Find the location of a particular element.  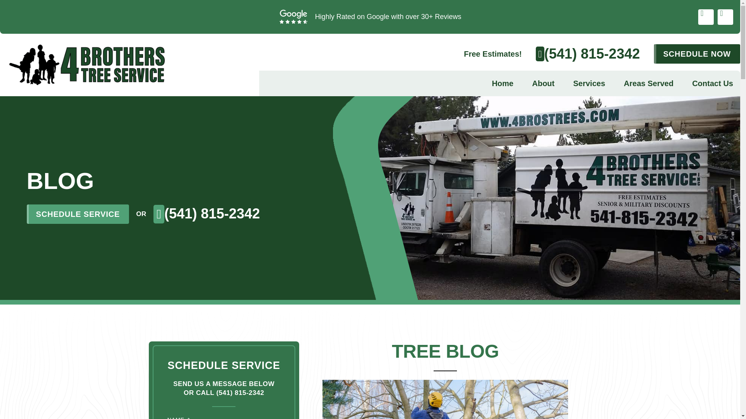

Contact Us is located at coordinates (713, 83).